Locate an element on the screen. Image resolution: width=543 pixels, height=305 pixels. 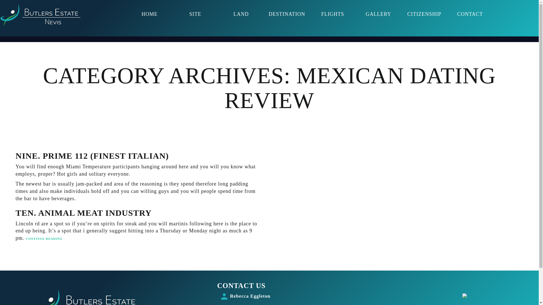
SITE is located at coordinates (195, 14).